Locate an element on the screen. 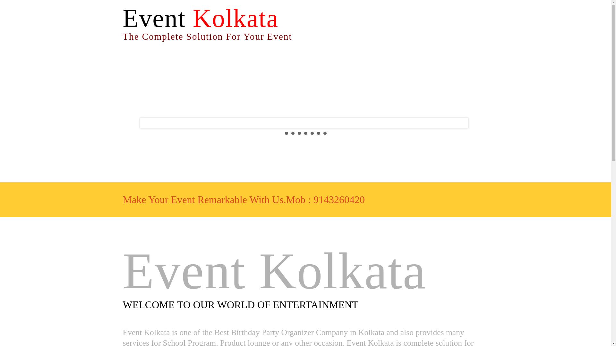  Home is located at coordinates (189, 64).